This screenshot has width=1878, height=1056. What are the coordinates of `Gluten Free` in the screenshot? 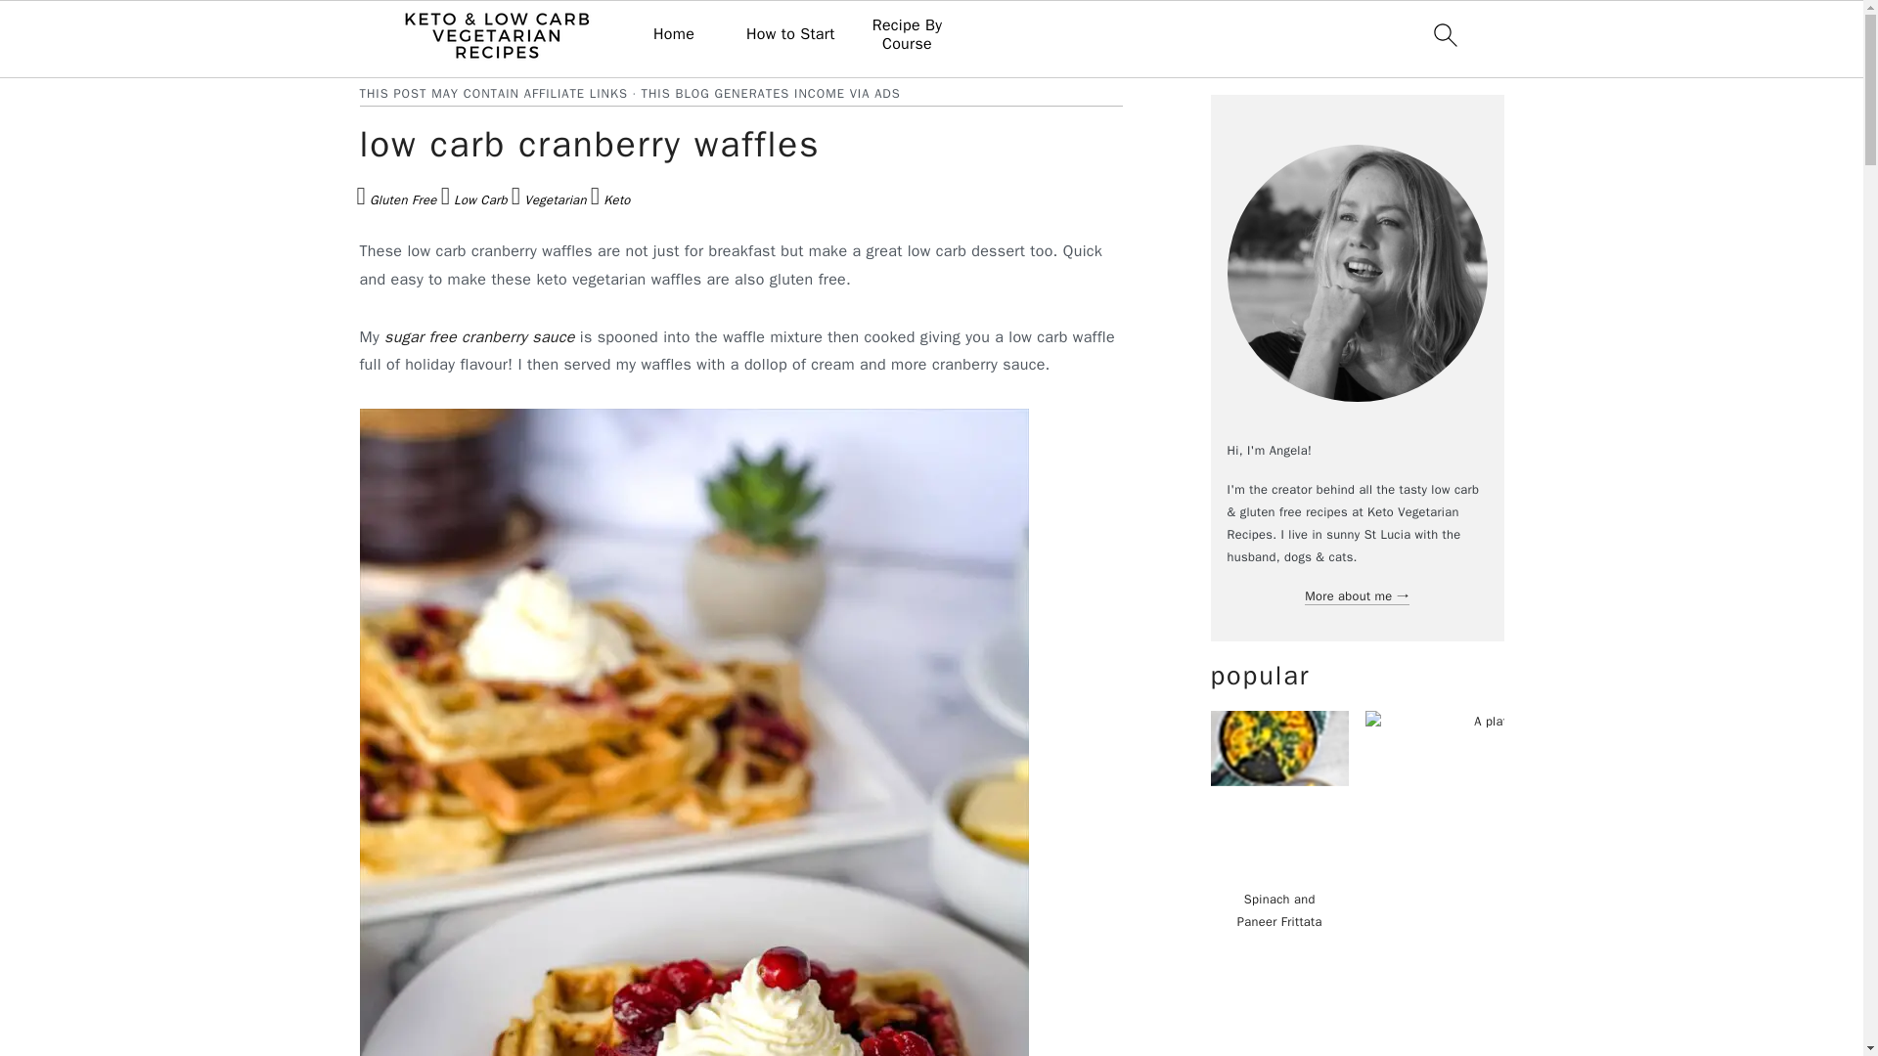 It's located at (395, 201).